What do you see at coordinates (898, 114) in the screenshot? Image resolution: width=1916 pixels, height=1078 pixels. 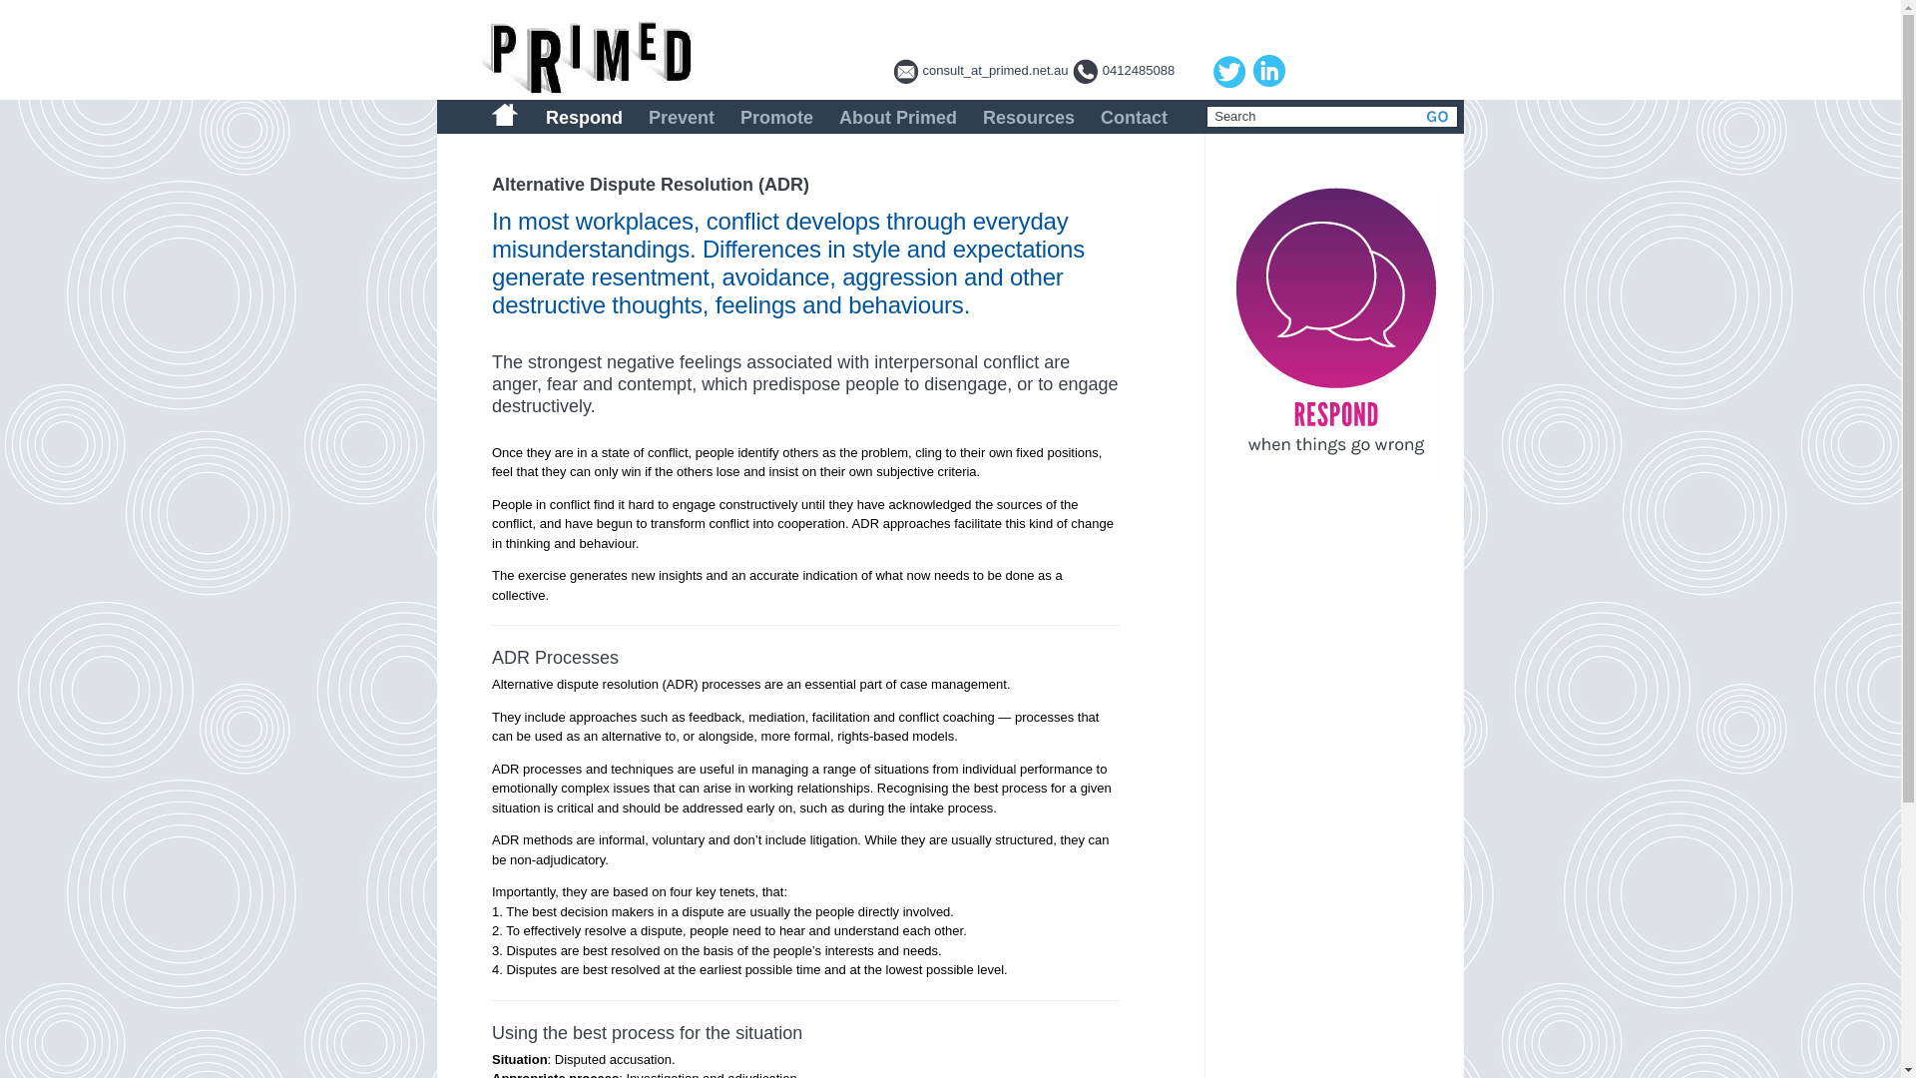 I see `About Primed` at bounding box center [898, 114].